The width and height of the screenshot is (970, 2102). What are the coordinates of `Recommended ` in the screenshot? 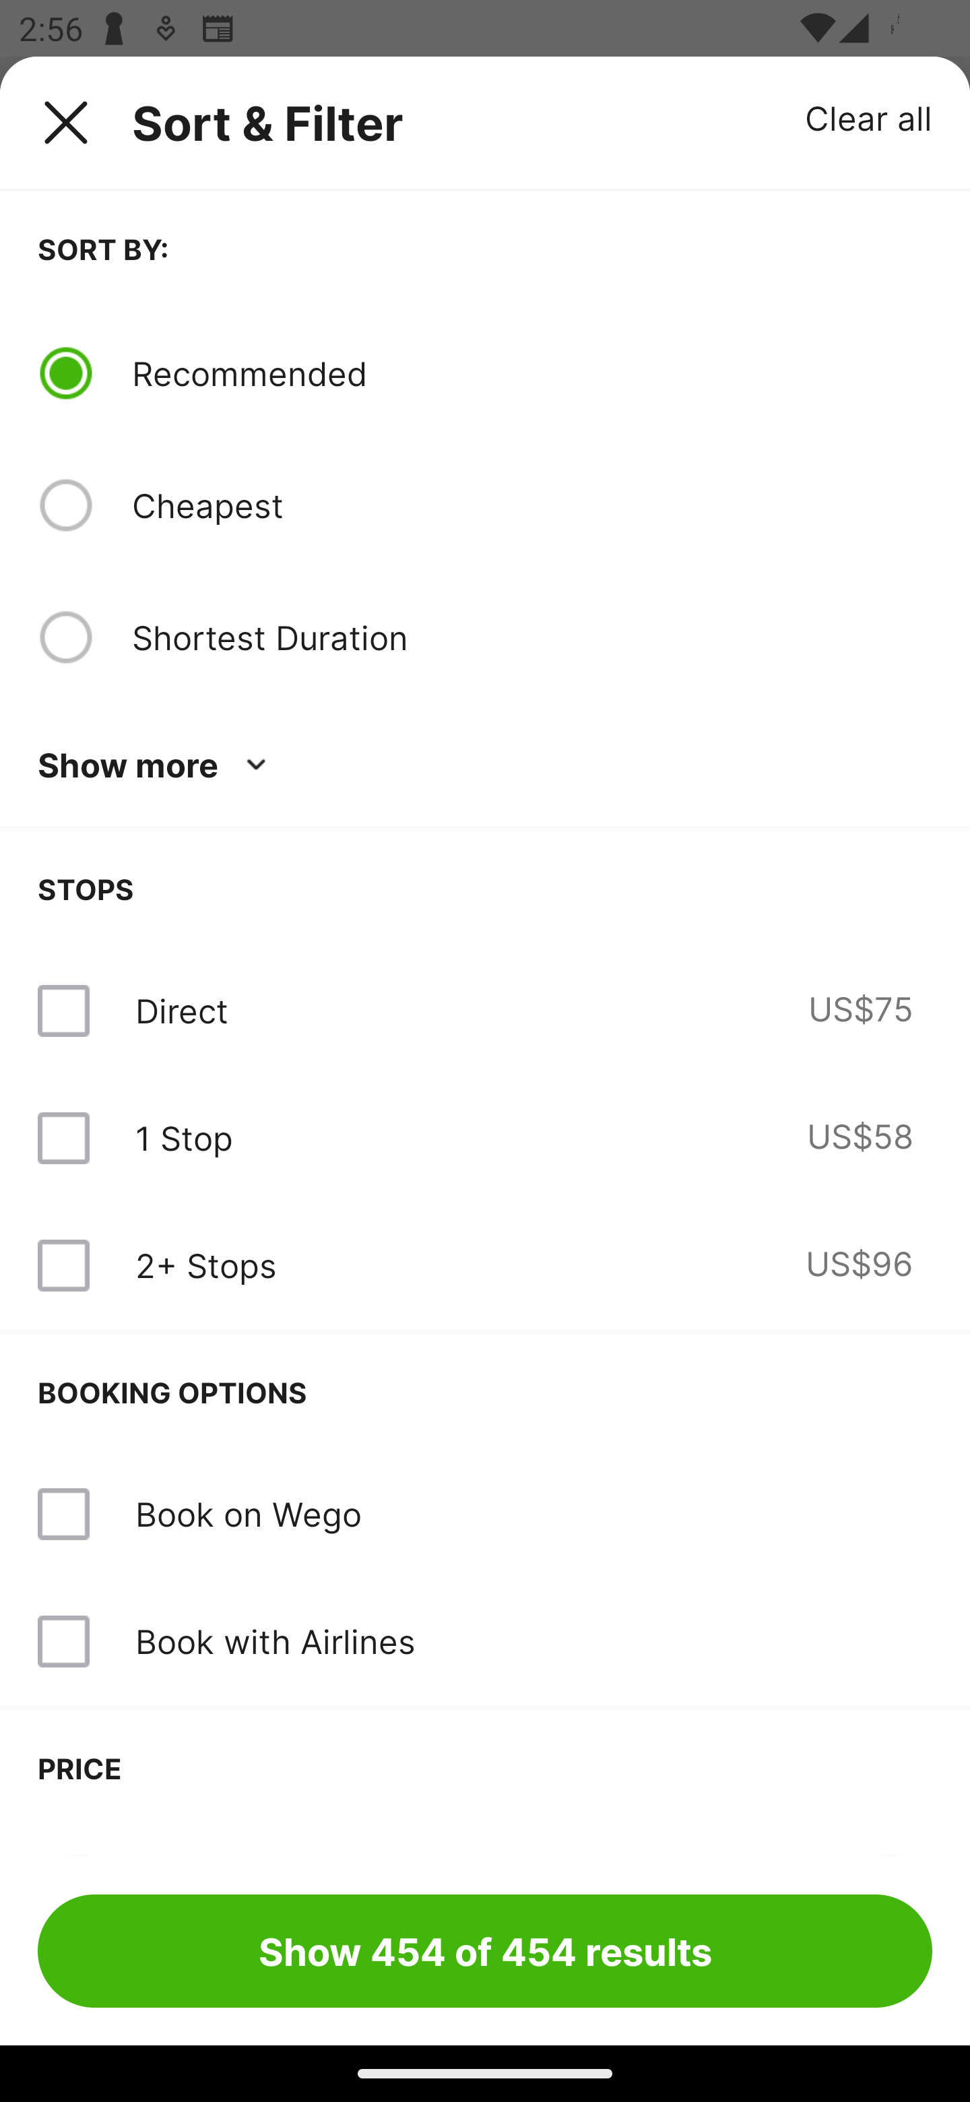 It's located at (531, 373).